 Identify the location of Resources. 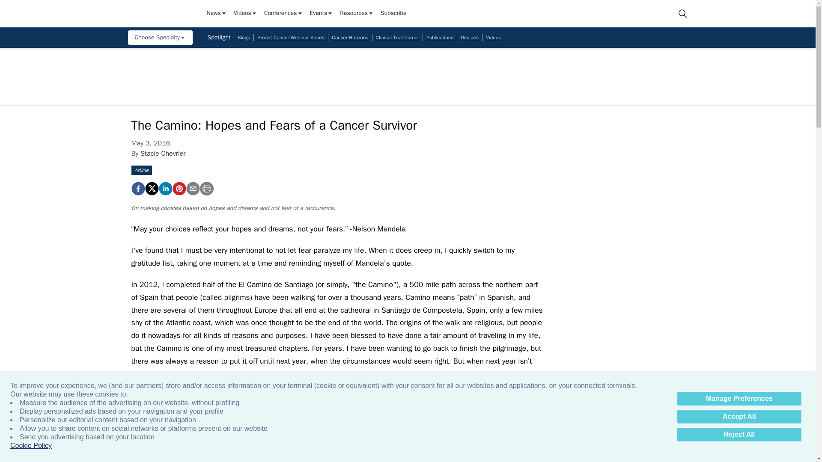
(357, 14).